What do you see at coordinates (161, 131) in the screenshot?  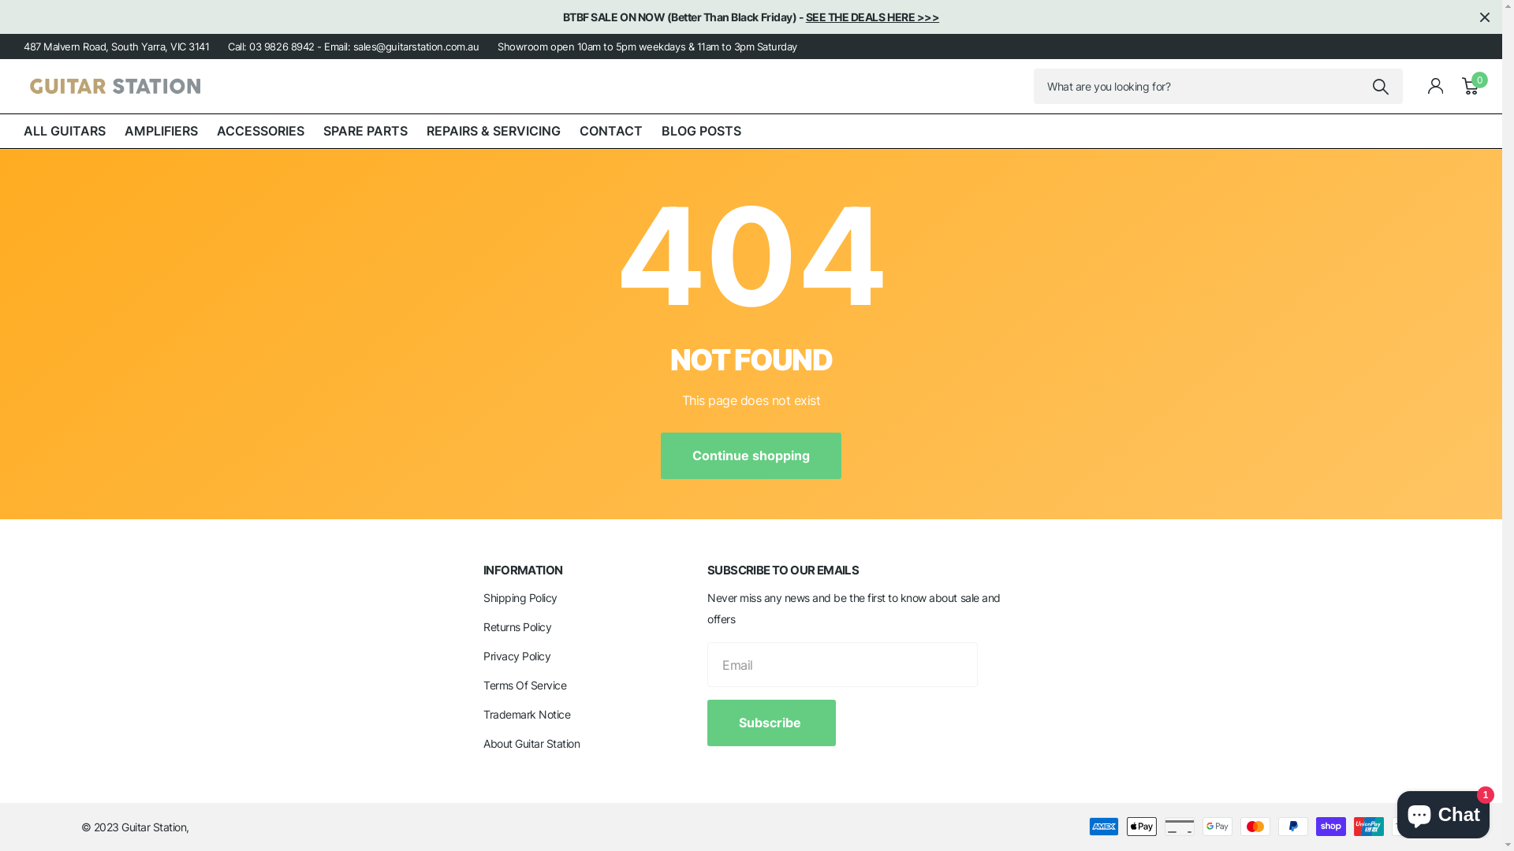 I see `AMPLIFIERS` at bounding box center [161, 131].